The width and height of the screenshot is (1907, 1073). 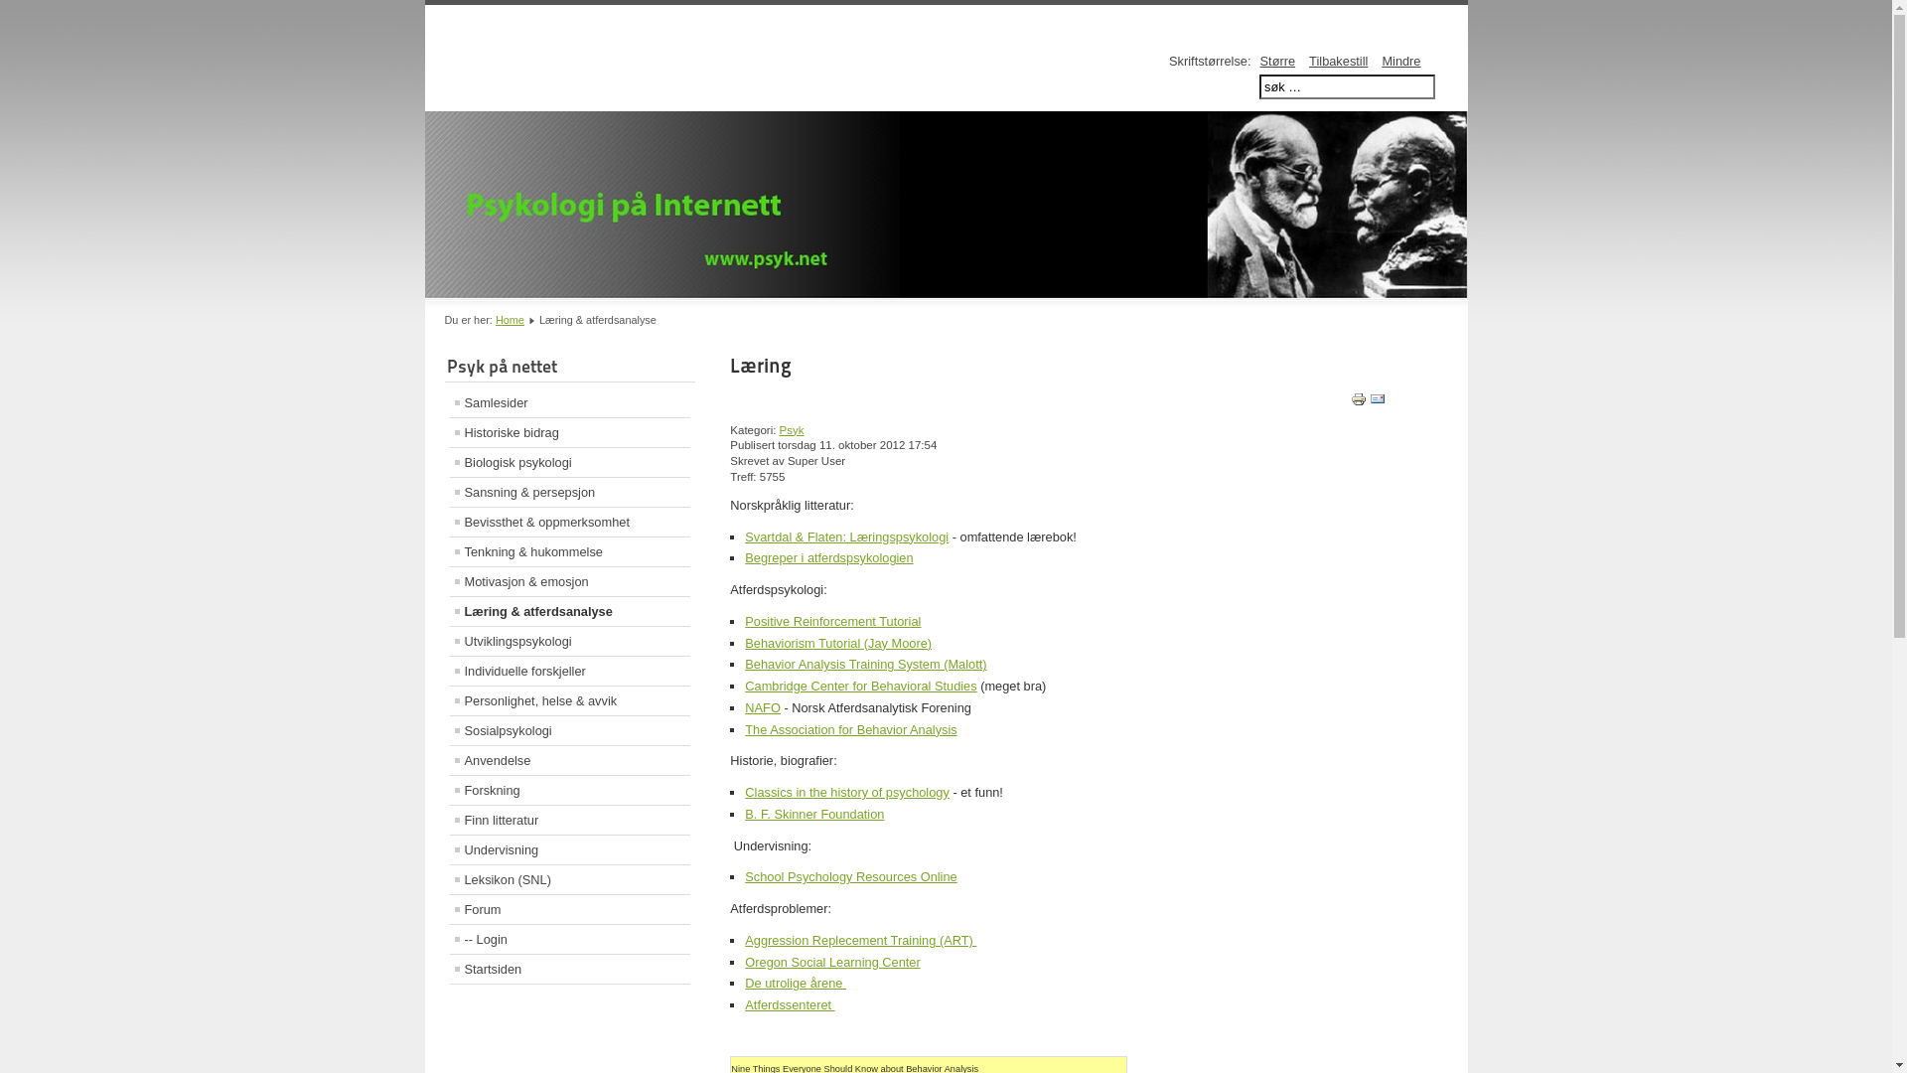 I want to click on School Psychology Resources Online, so click(x=850, y=876).